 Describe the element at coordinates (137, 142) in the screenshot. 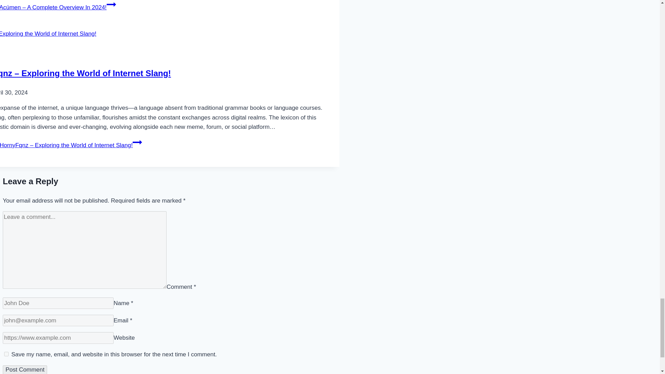

I see `Continue` at that location.